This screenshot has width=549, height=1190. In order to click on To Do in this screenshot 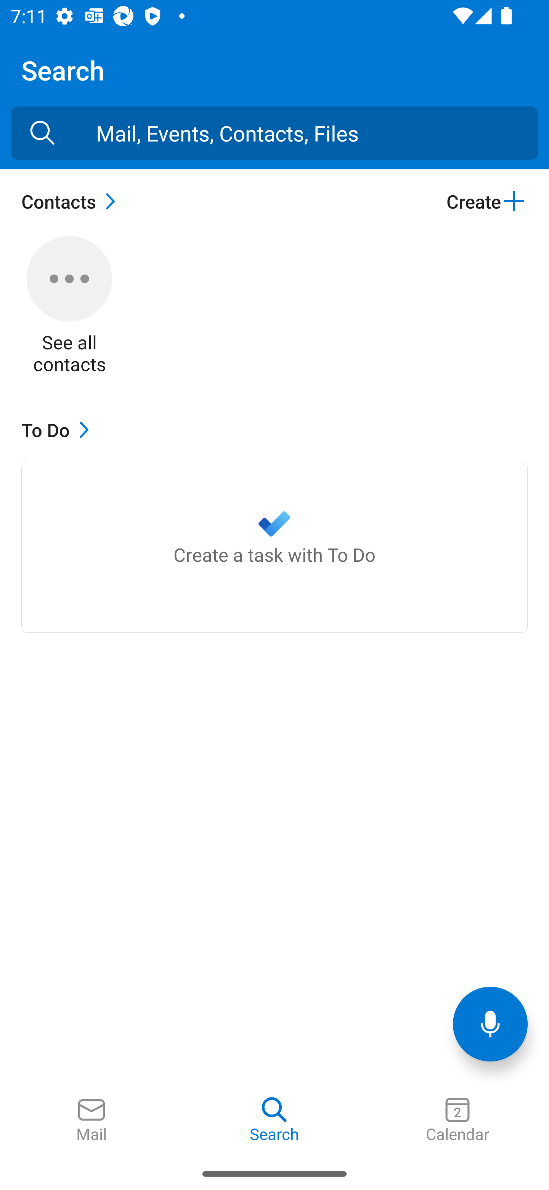, I will do `click(59, 429)`.